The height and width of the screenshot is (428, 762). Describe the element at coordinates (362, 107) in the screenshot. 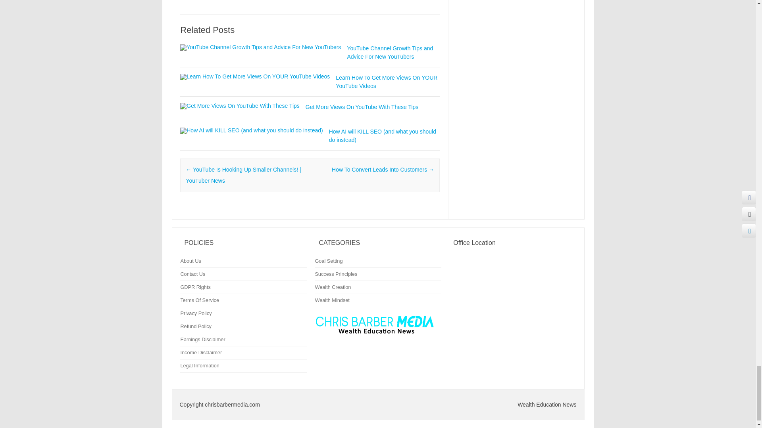

I see `Get More Views On YouTube With These Tips` at that location.